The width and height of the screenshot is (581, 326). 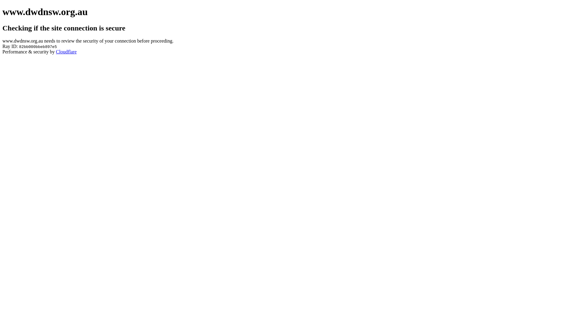 I want to click on Cloudflare, so click(x=66, y=52).